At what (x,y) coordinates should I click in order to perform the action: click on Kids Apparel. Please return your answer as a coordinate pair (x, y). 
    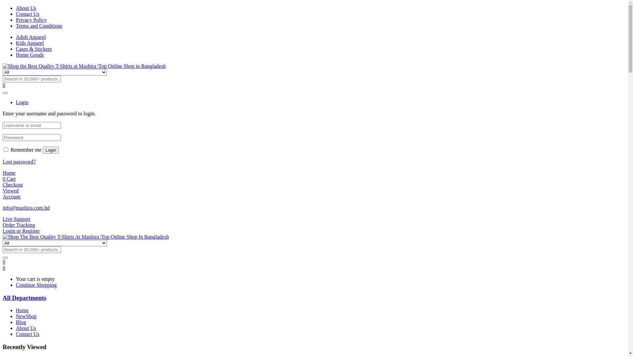
    Looking at the image, I should click on (30, 43).